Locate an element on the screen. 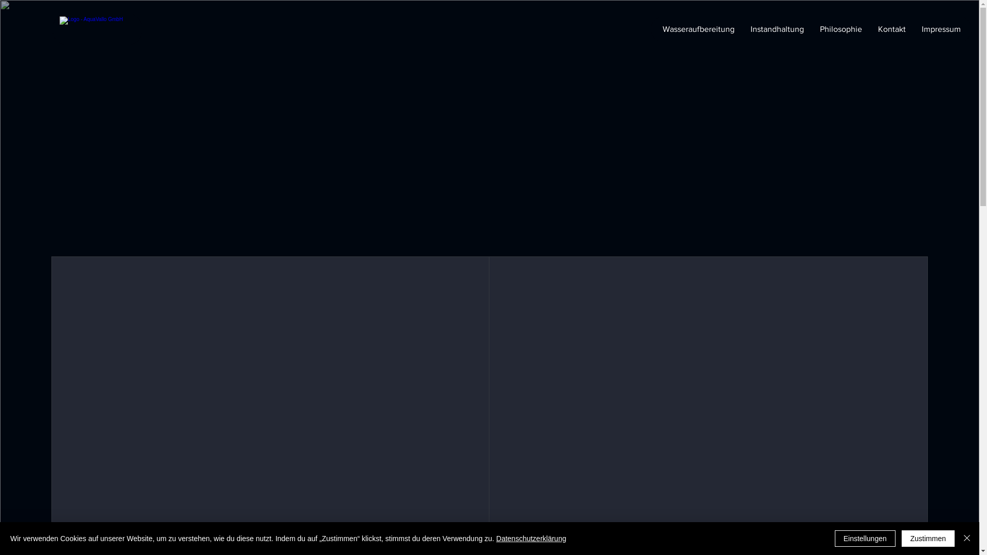 This screenshot has width=987, height=555. Wasseraufbereitung is located at coordinates (698, 29).